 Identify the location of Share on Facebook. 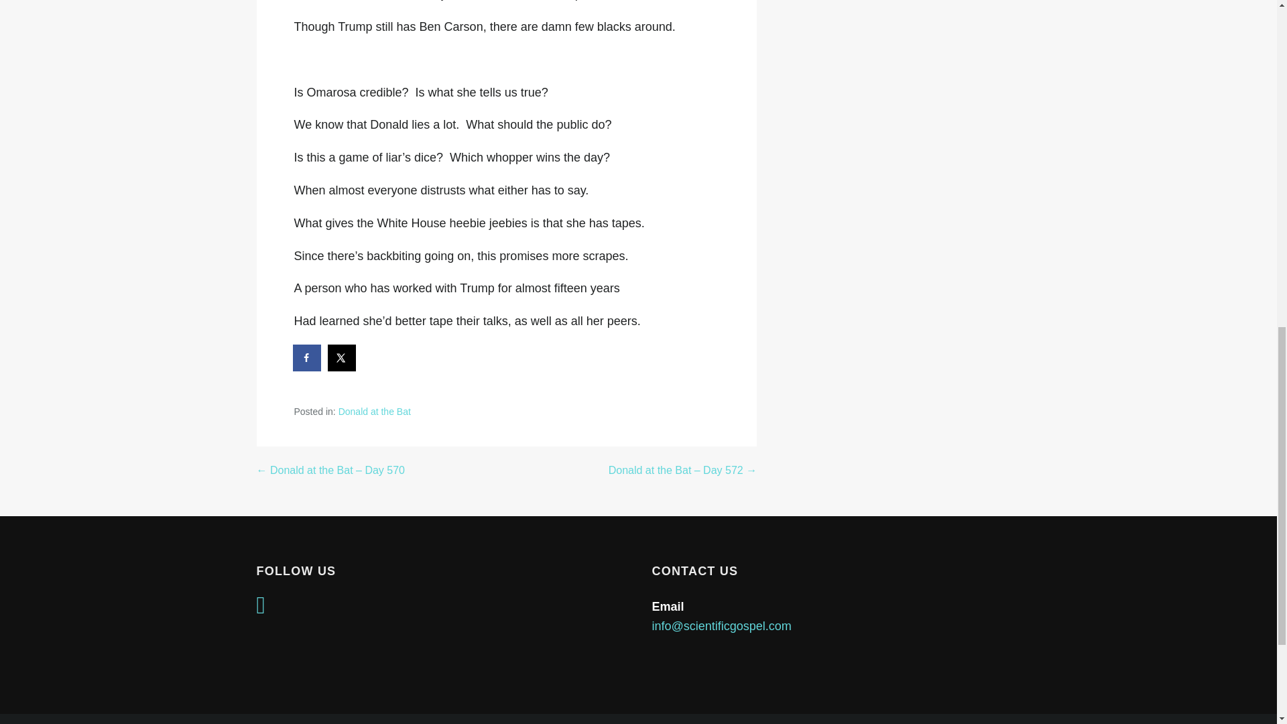
(307, 358).